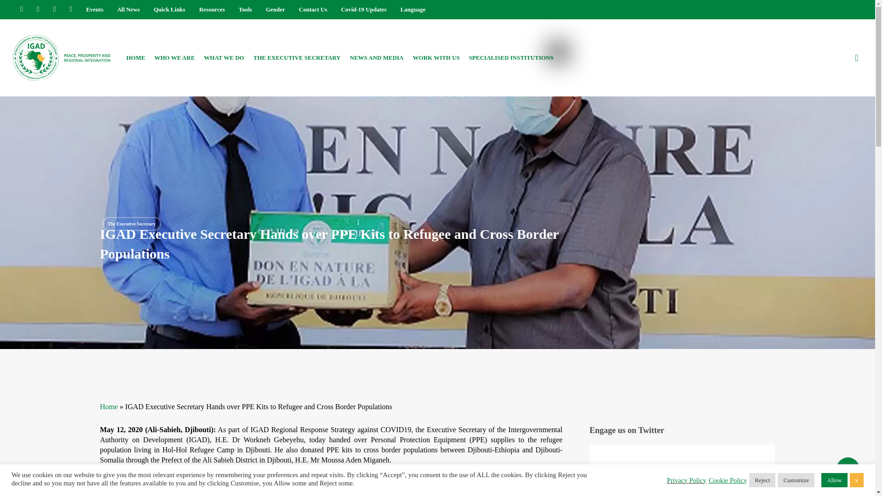 This screenshot has width=882, height=496. What do you see at coordinates (313, 9) in the screenshot?
I see `Contact Us` at bounding box center [313, 9].